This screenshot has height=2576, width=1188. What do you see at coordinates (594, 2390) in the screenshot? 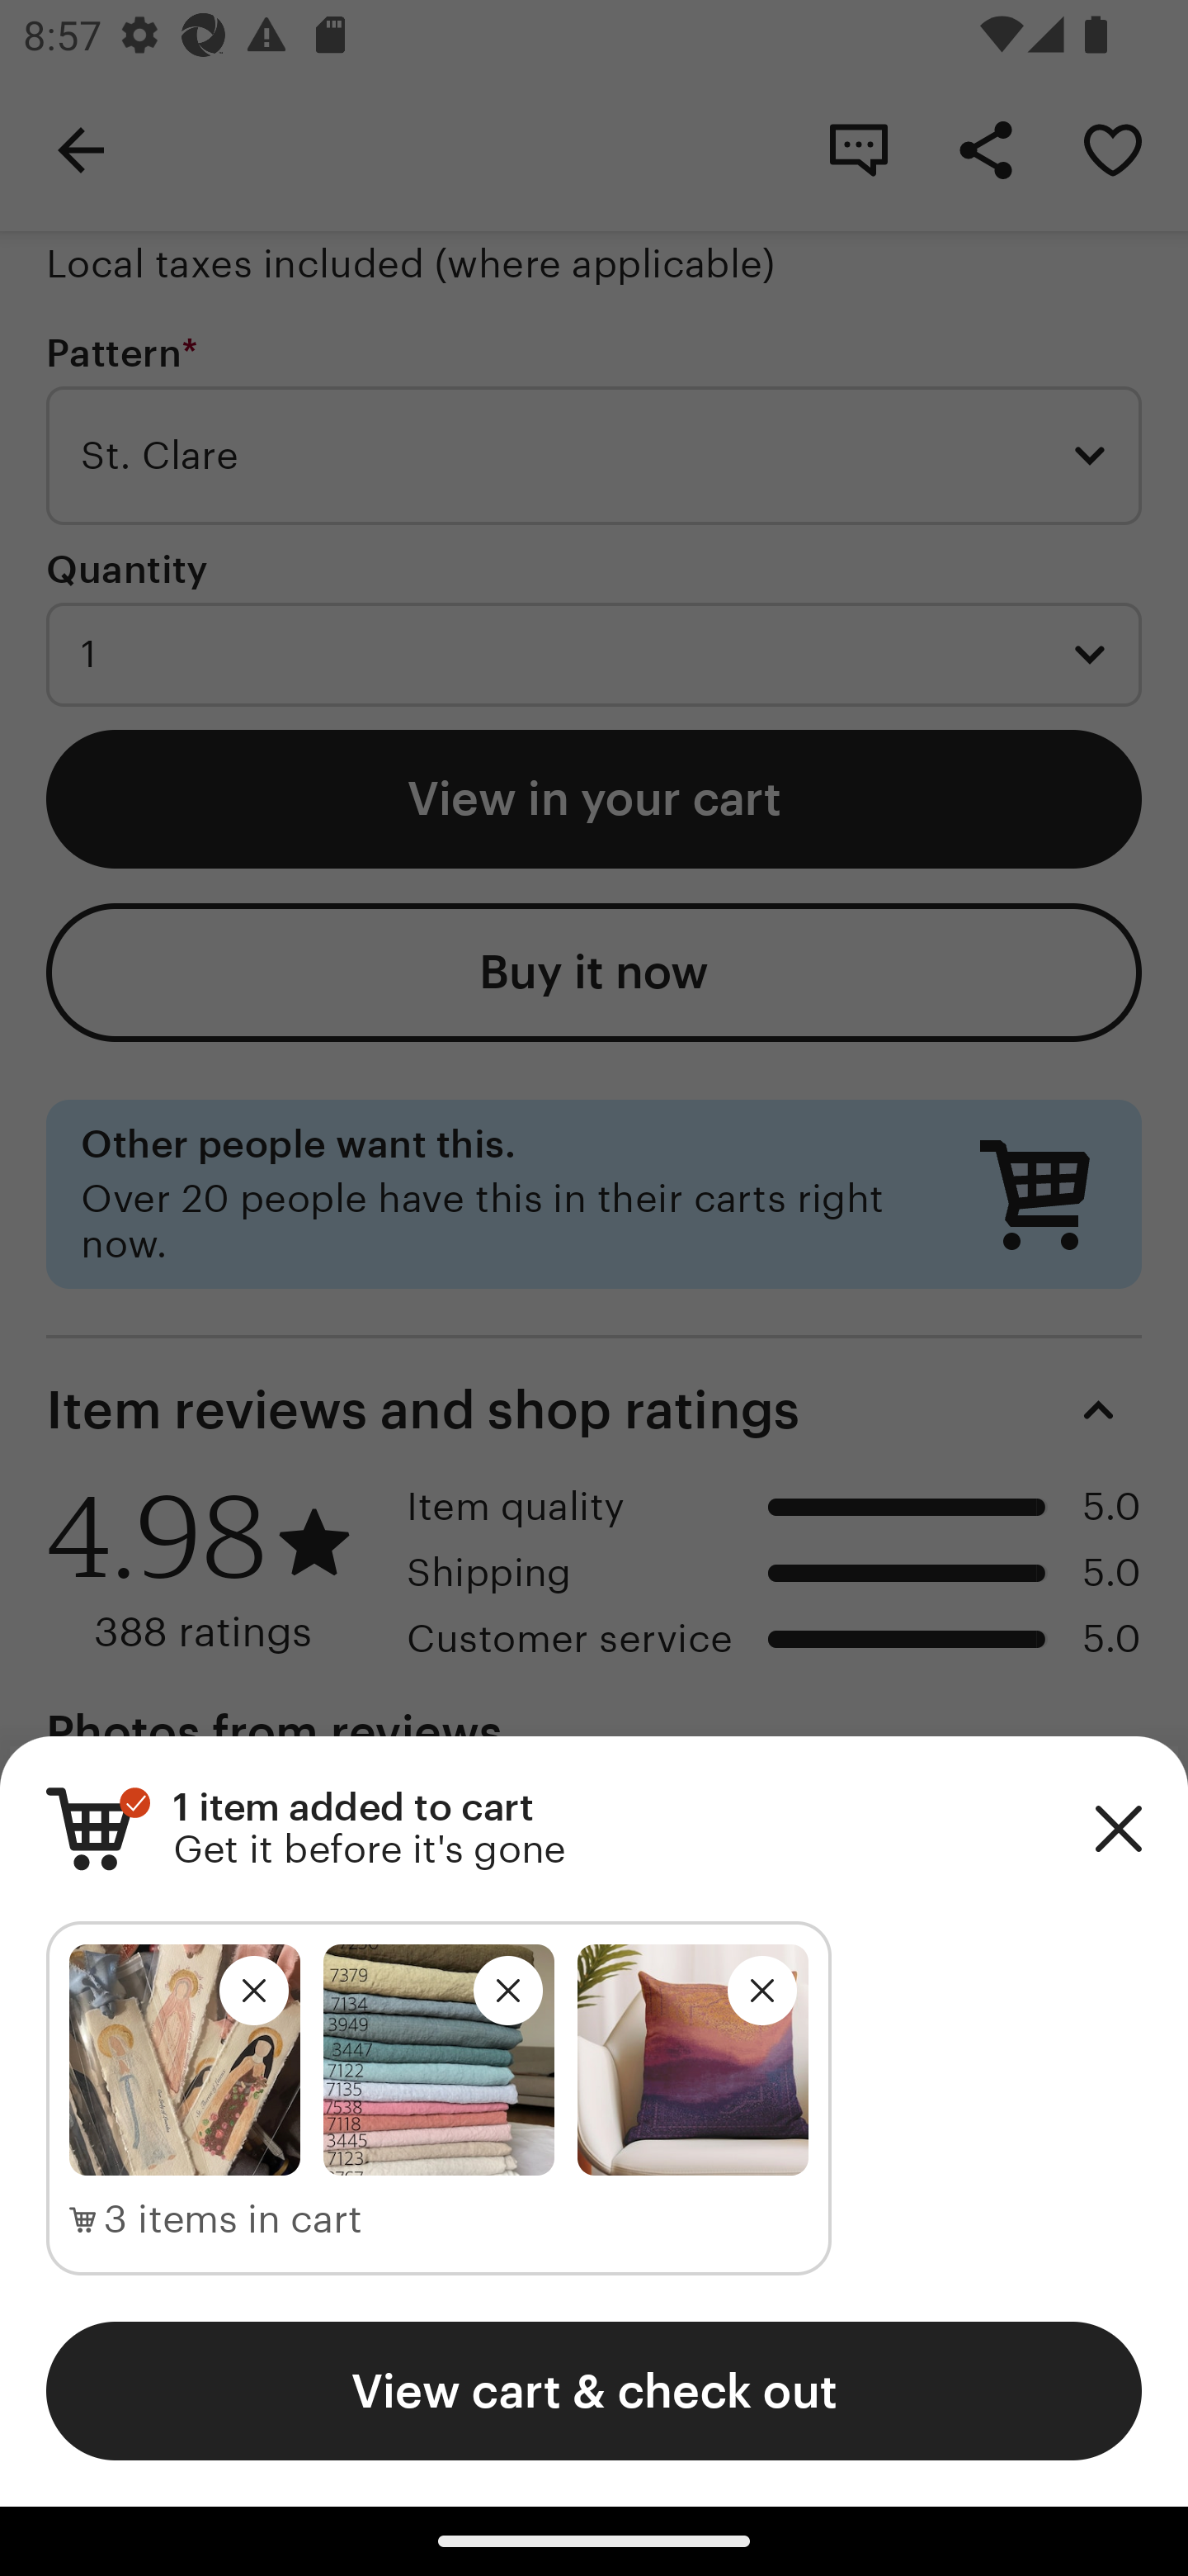
I see `View cart & check out` at bounding box center [594, 2390].